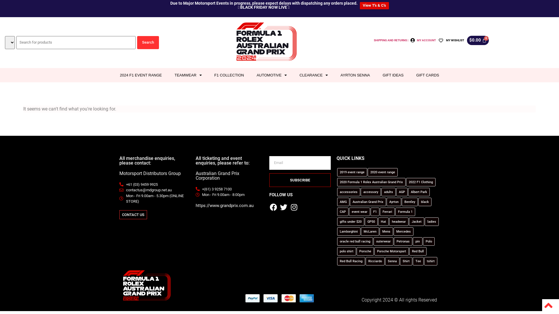 This screenshot has height=314, width=559. What do you see at coordinates (429, 241) in the screenshot?
I see `Polo` at bounding box center [429, 241].